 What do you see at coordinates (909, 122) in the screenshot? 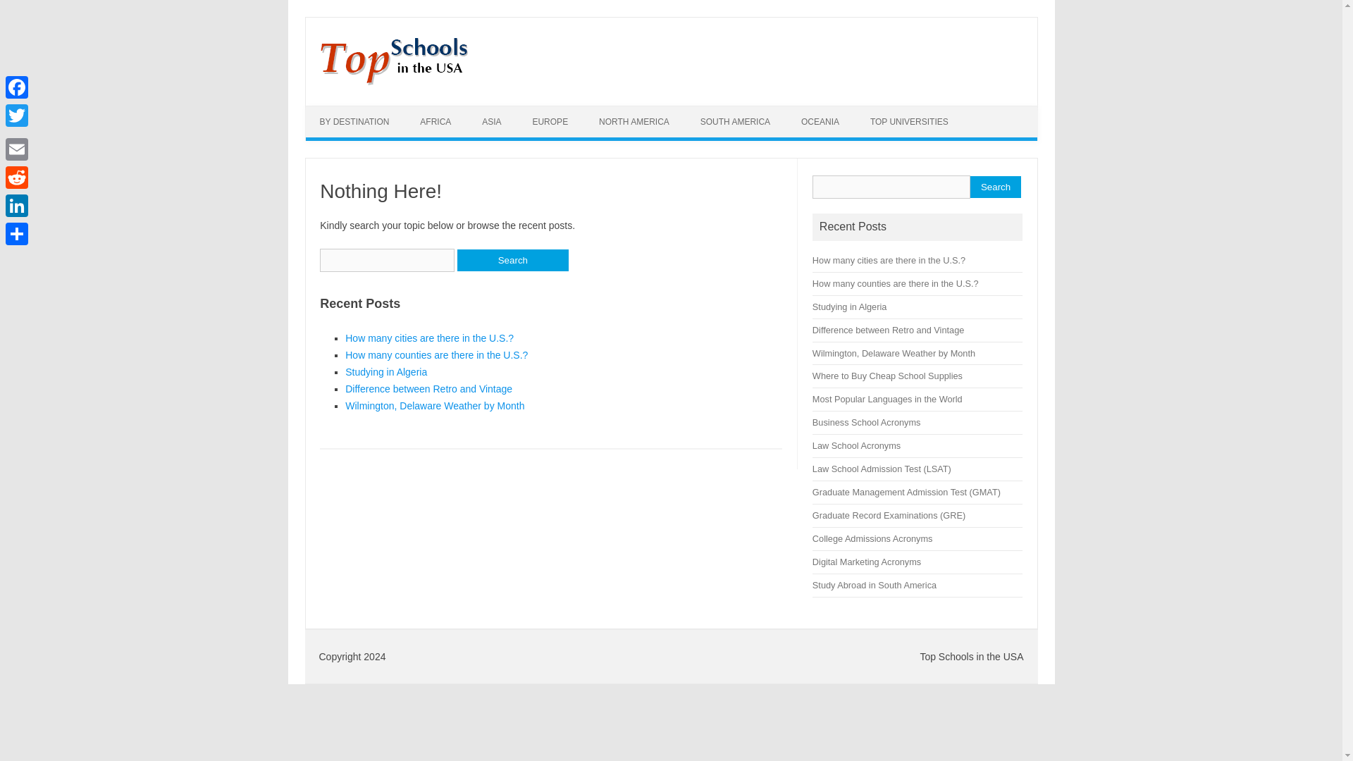
I see `TOP UNIVERSITIES` at bounding box center [909, 122].